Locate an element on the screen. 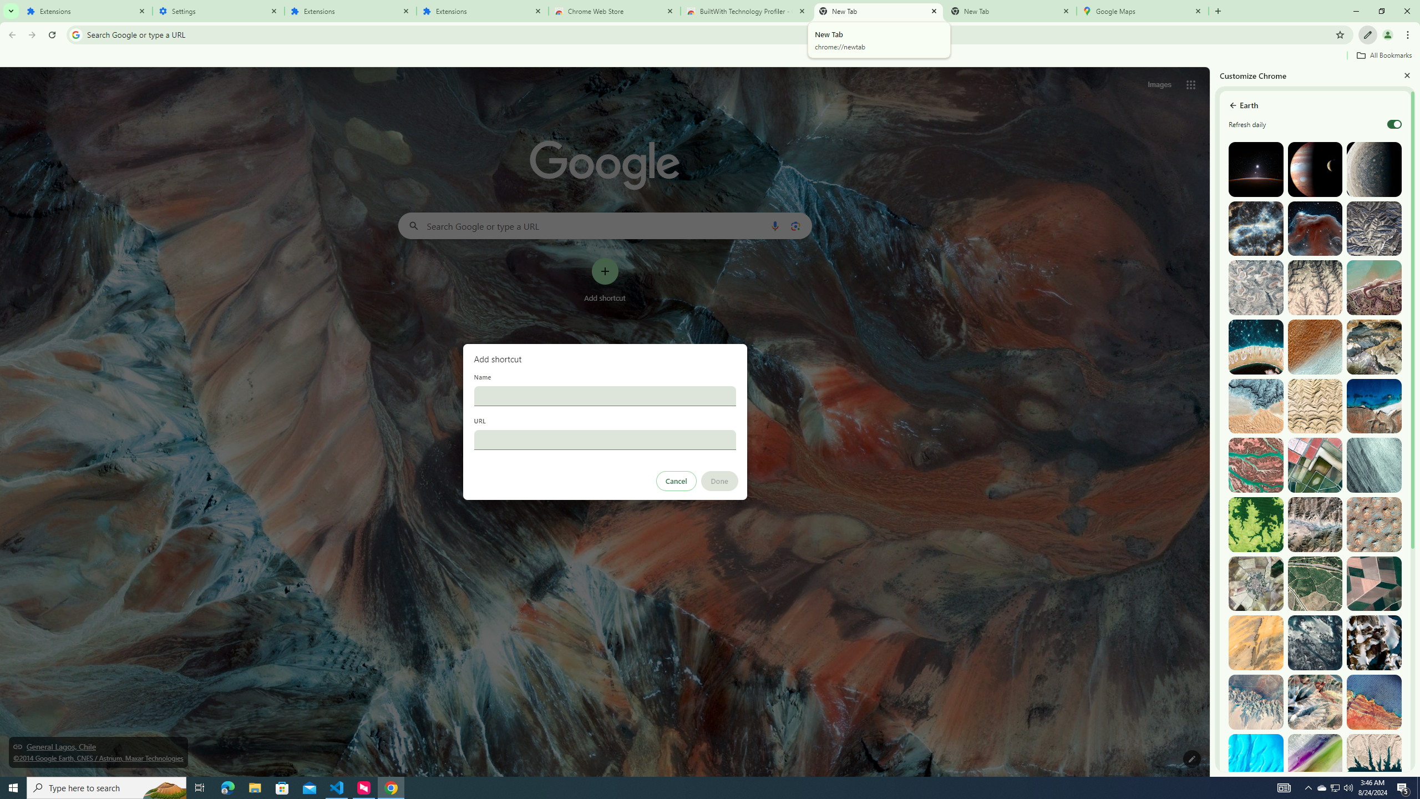 This screenshot has width=1420, height=799. Name is located at coordinates (605, 396).